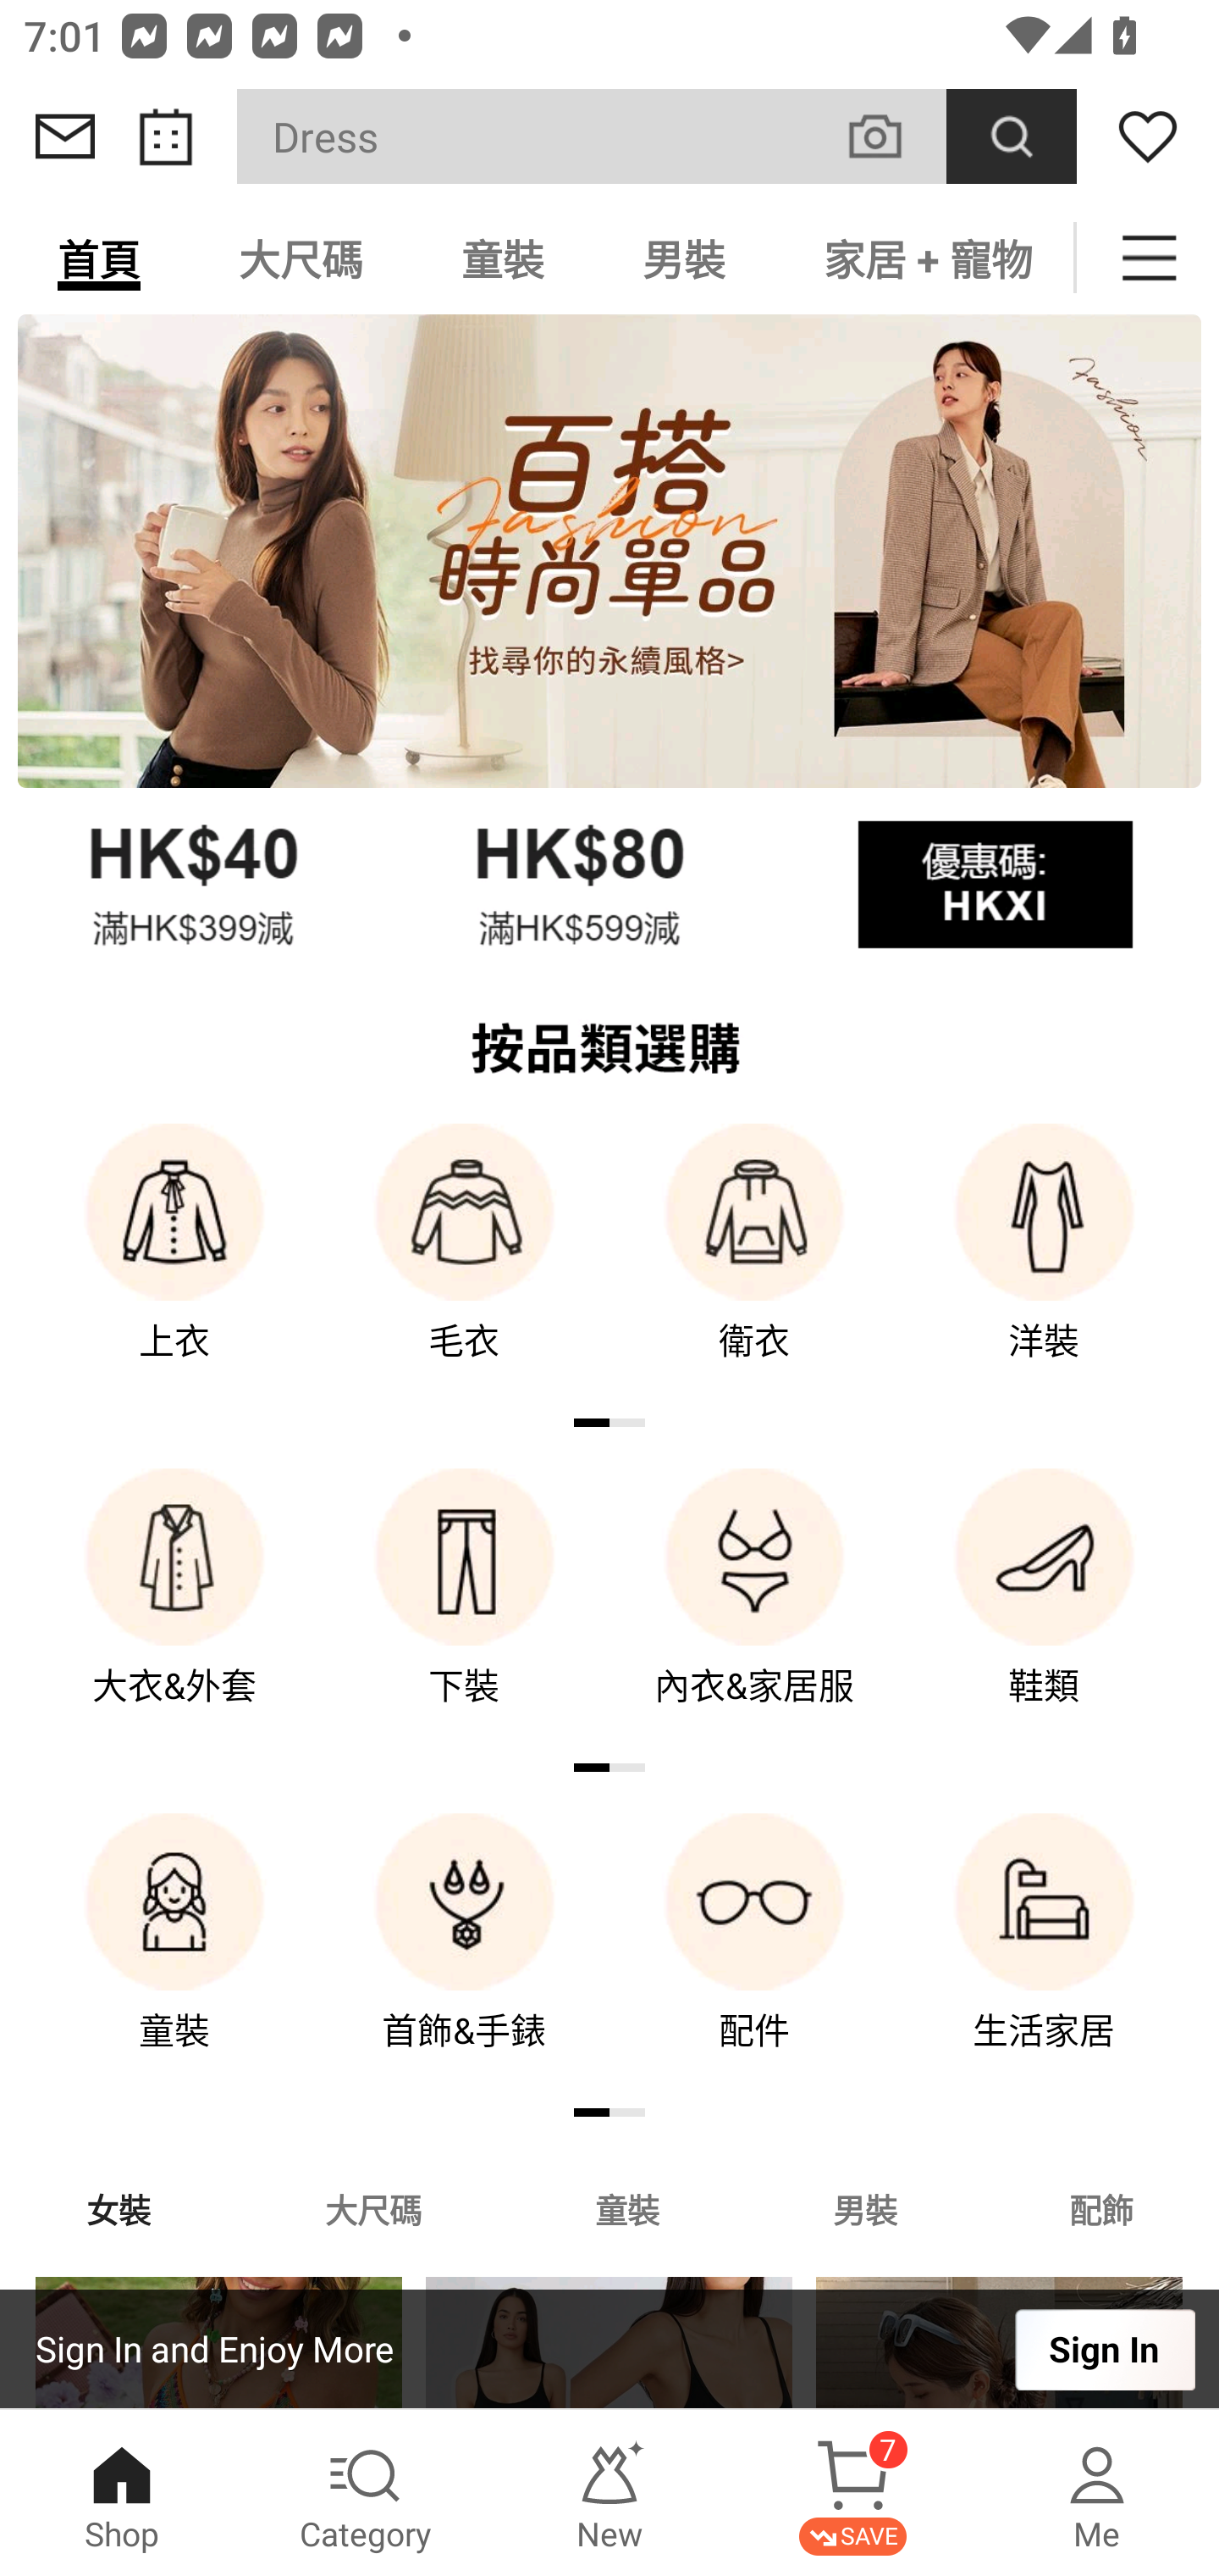 Image resolution: width=1219 pixels, height=2576 pixels. I want to click on 大尺碼, so click(301, 258).